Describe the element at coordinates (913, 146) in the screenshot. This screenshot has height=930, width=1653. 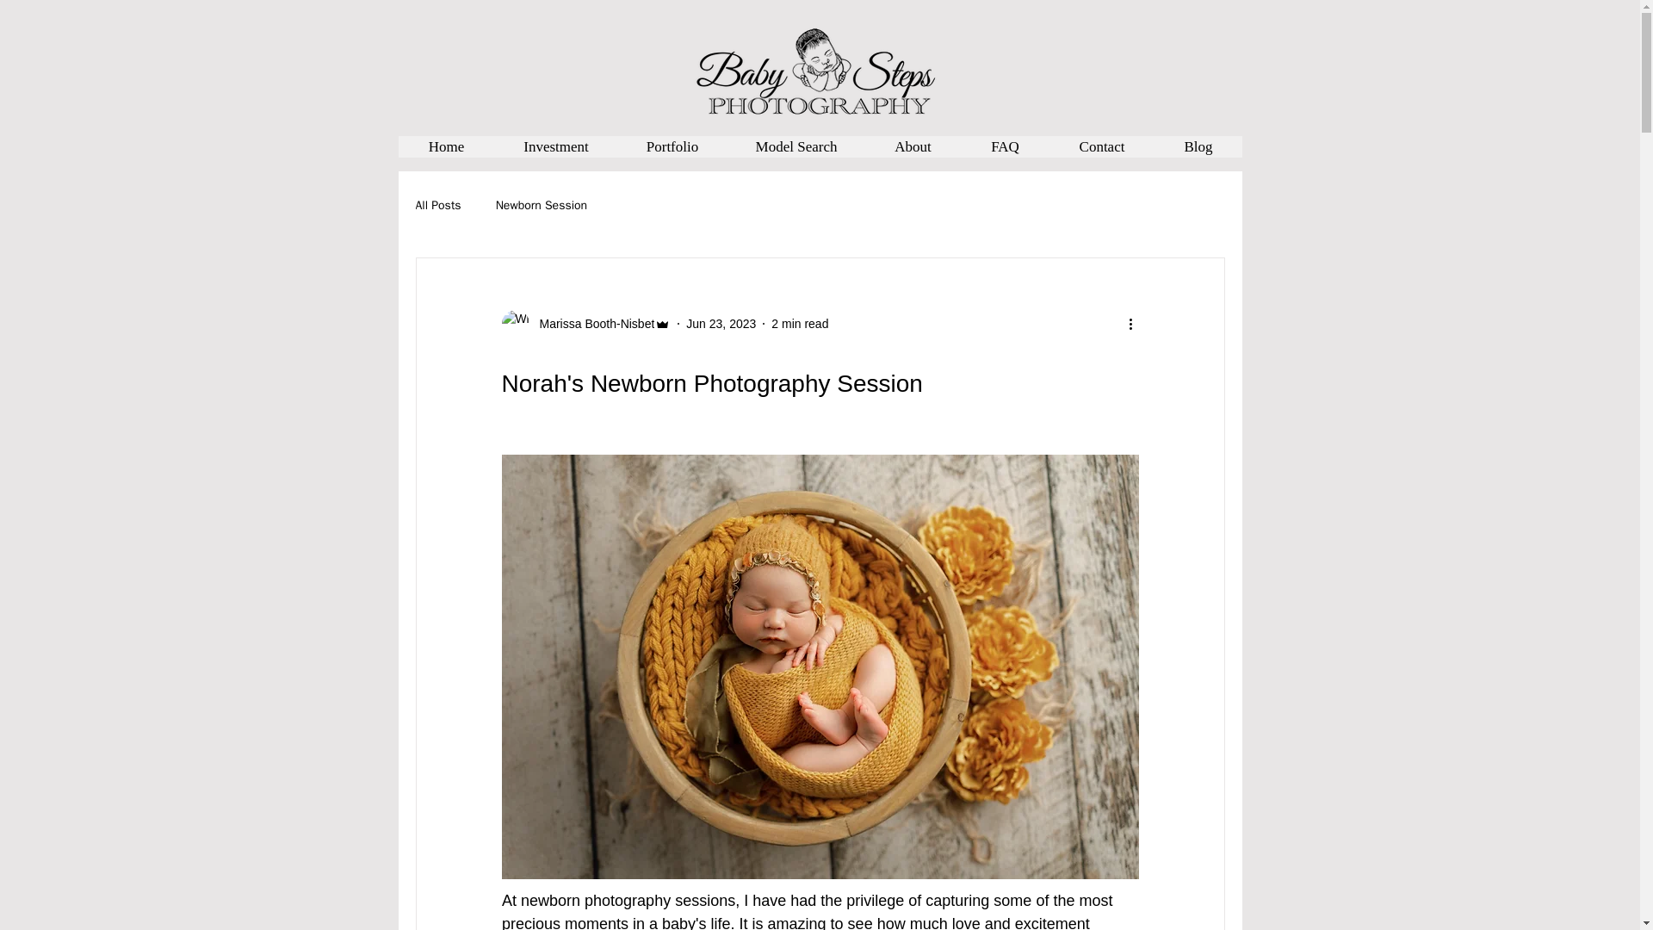
I see `About` at that location.